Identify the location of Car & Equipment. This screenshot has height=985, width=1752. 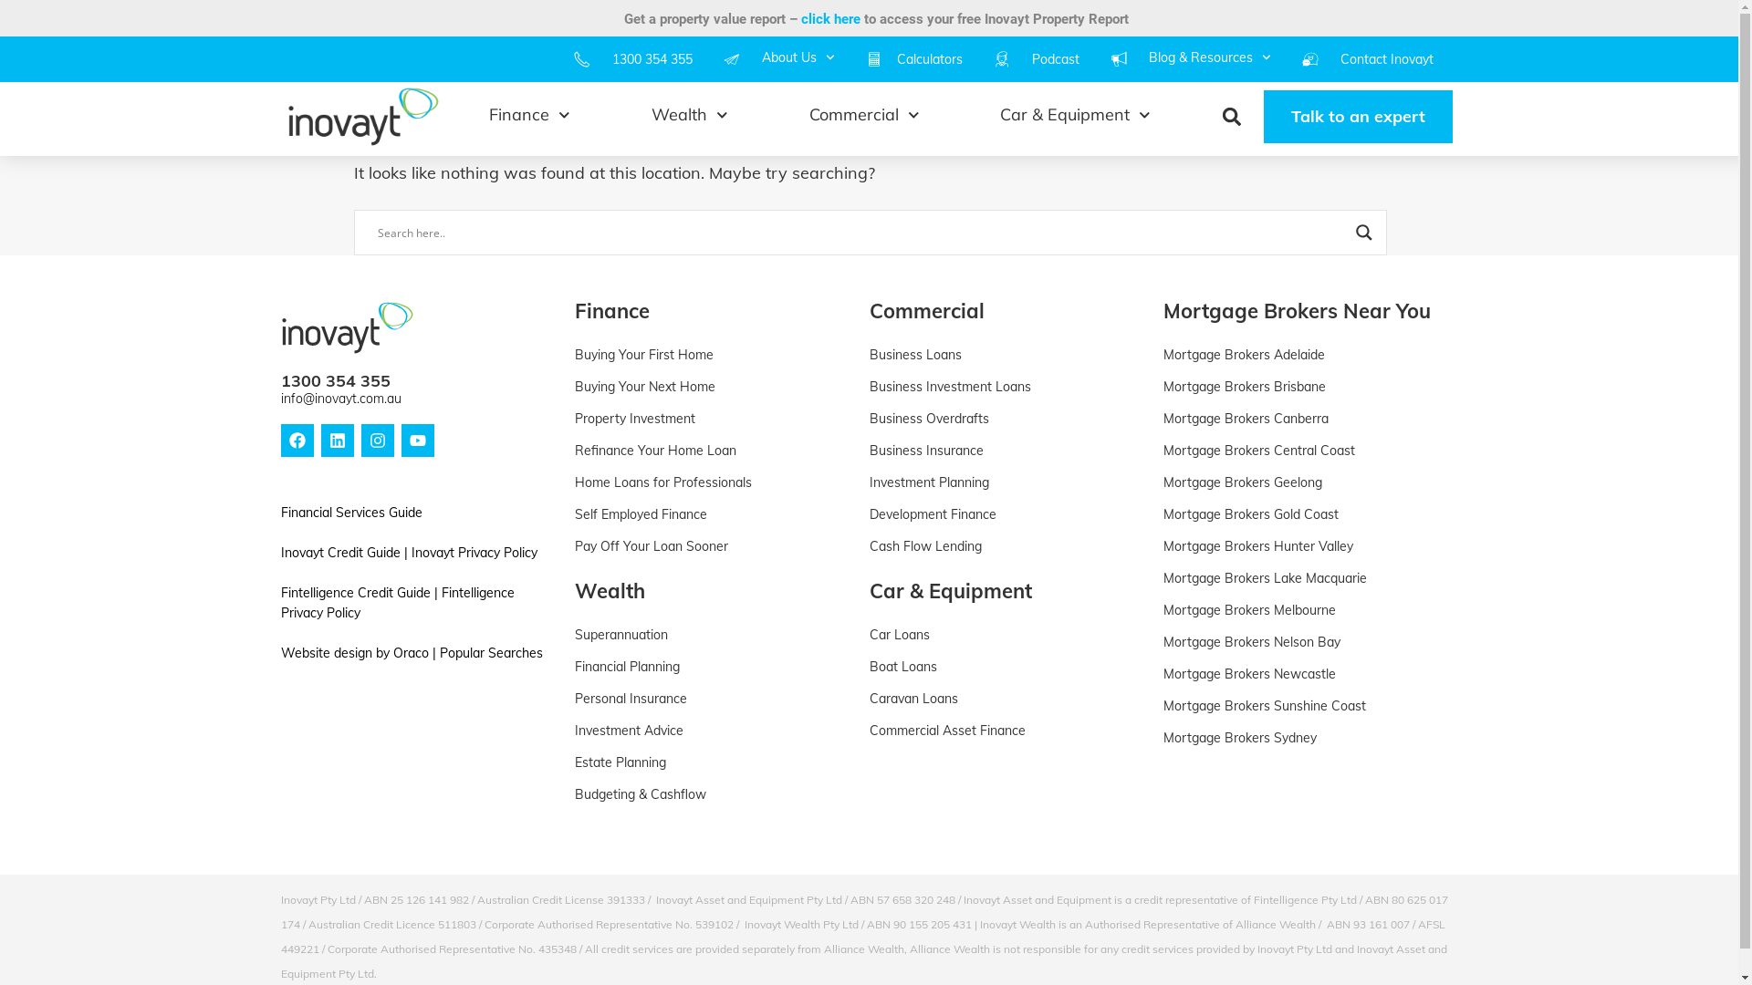
(950, 591).